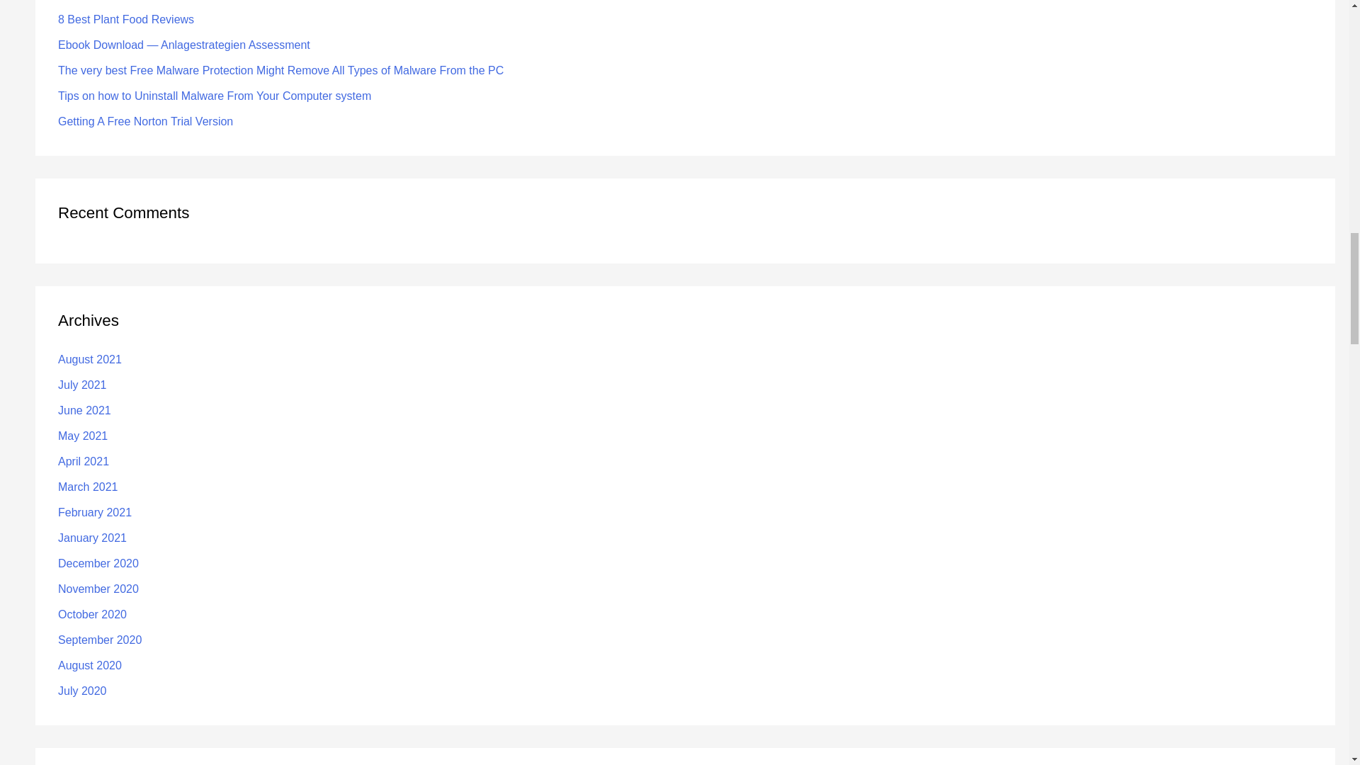 The width and height of the screenshot is (1360, 765). Describe the element at coordinates (90, 665) in the screenshot. I see `August 2020` at that location.